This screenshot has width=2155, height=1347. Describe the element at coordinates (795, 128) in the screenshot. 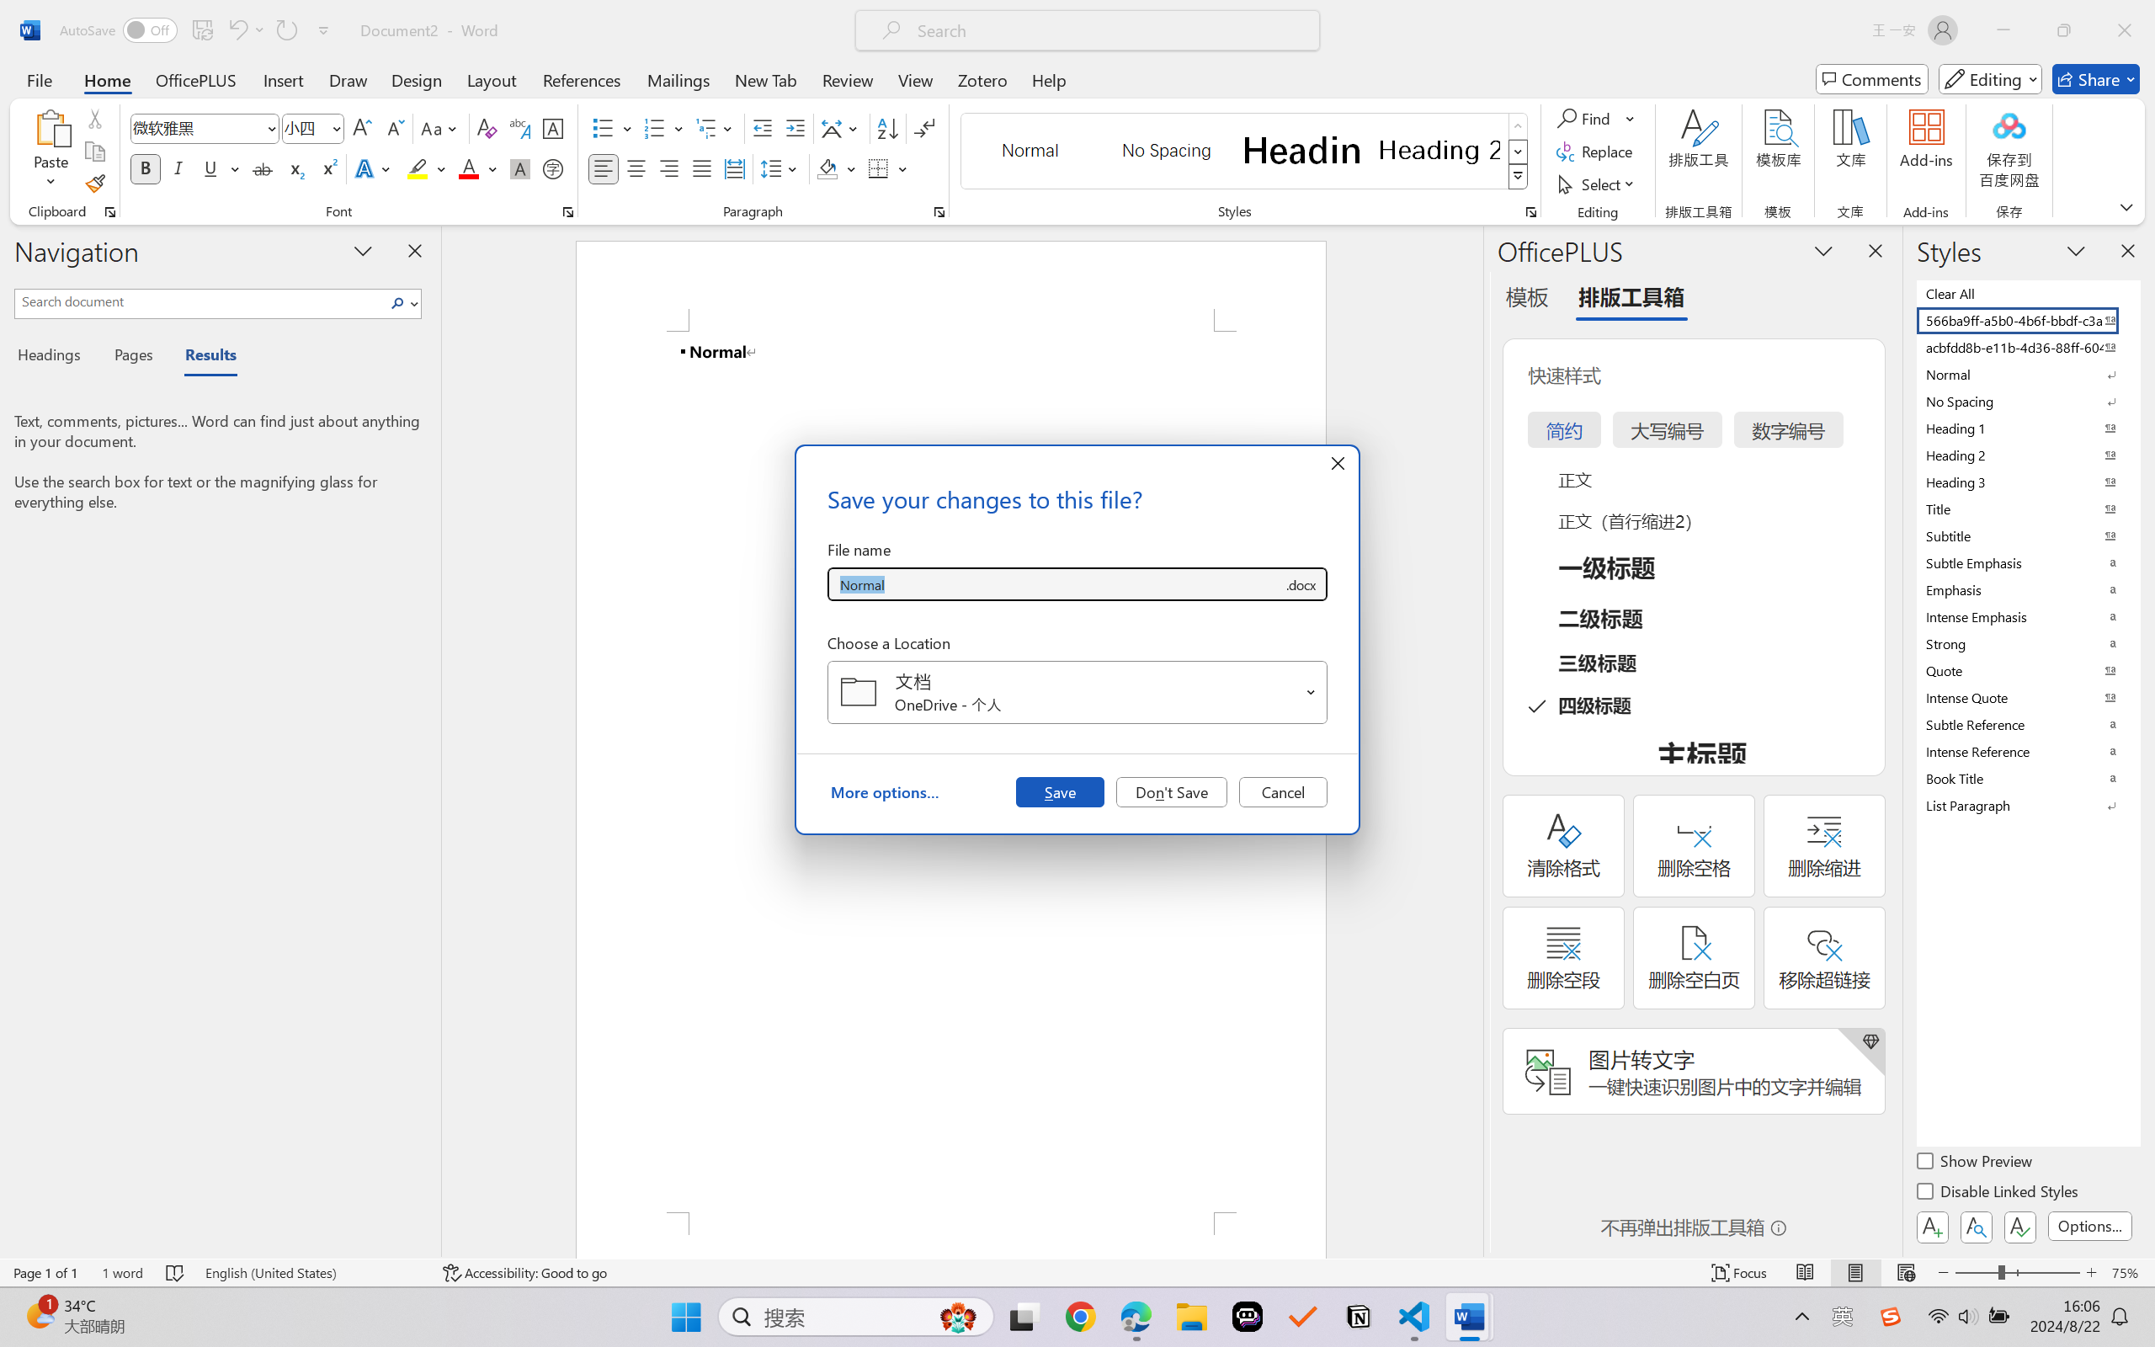

I see `Increase Indent` at that location.